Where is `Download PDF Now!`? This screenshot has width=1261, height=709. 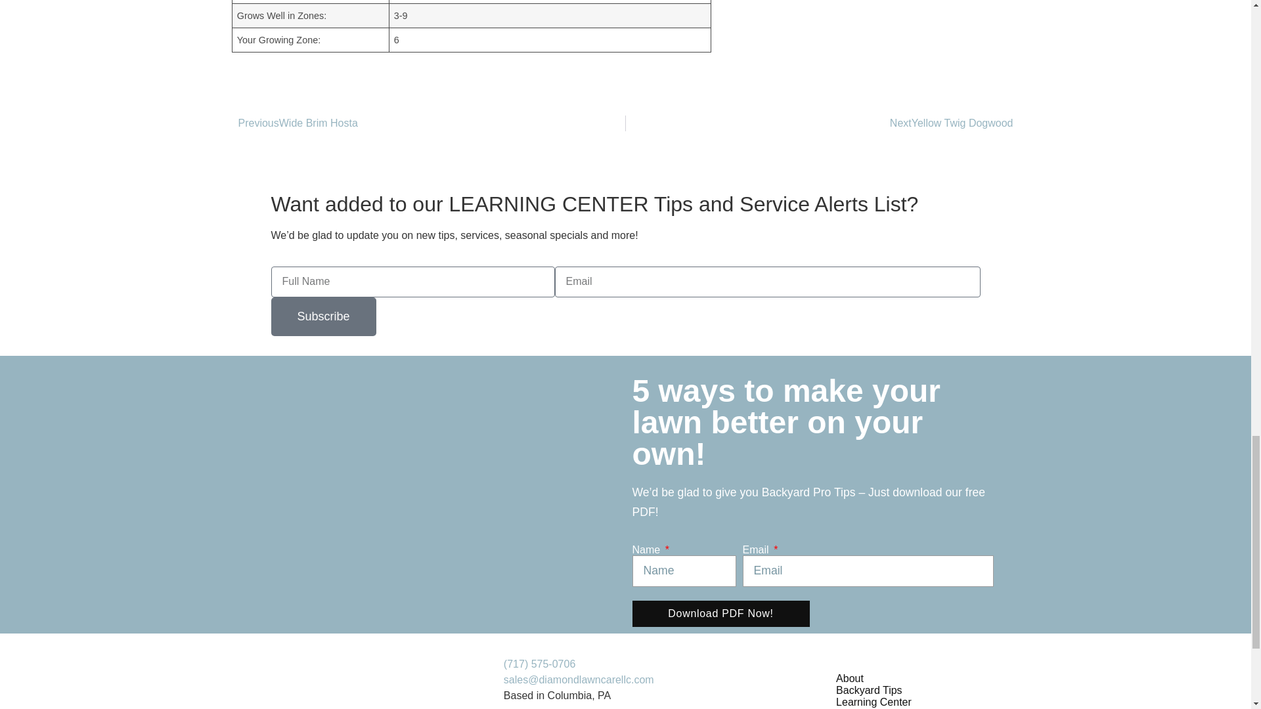
Download PDF Now! is located at coordinates (720, 613).